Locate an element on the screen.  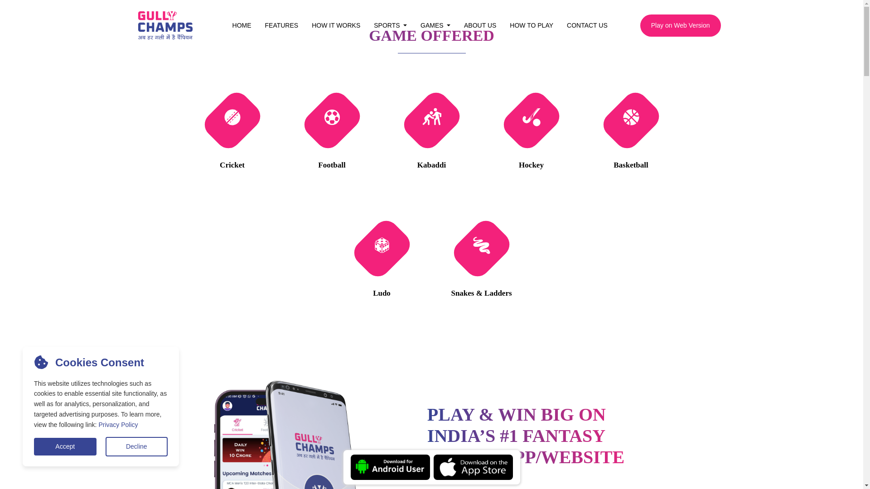
Ludo is located at coordinates (382, 293).